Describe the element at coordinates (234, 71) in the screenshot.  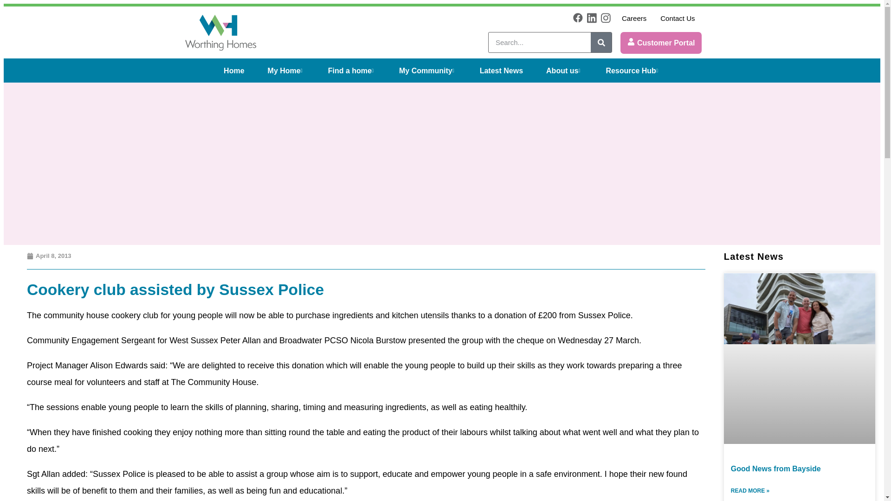
I see `Home` at that location.